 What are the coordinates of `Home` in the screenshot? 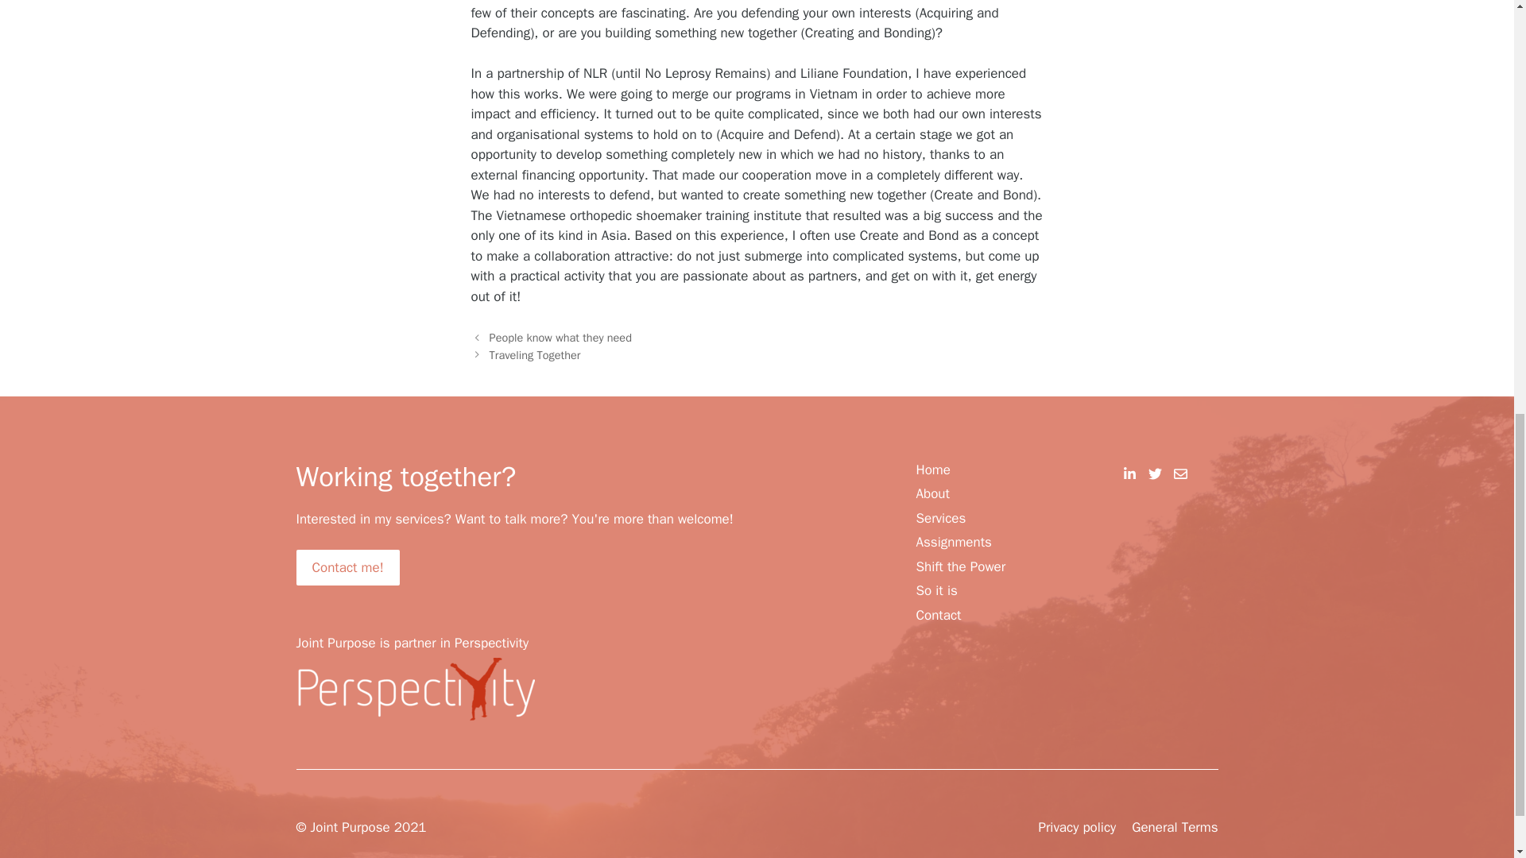 It's located at (932, 469).